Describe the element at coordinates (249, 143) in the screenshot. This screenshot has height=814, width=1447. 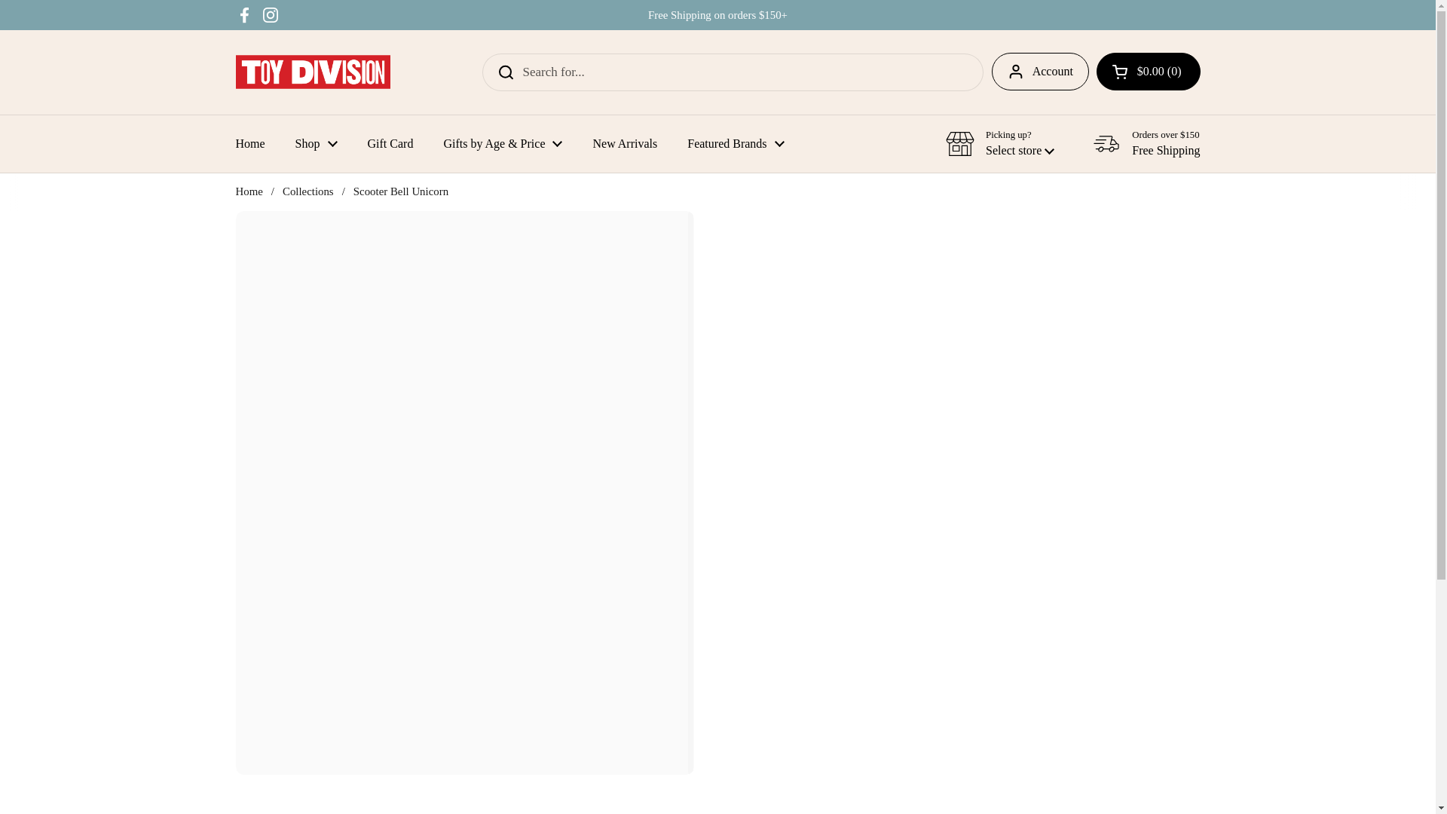
I see `Home` at that location.